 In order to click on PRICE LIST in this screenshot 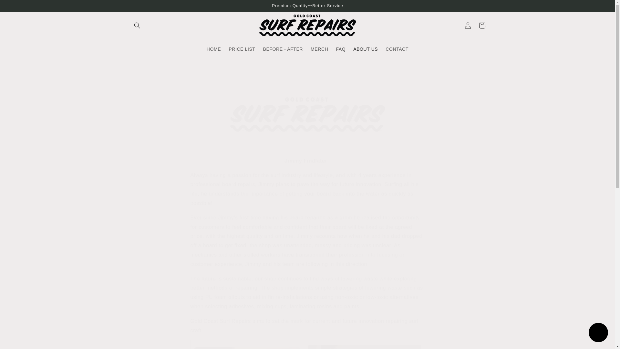, I will do `click(242, 49)`.